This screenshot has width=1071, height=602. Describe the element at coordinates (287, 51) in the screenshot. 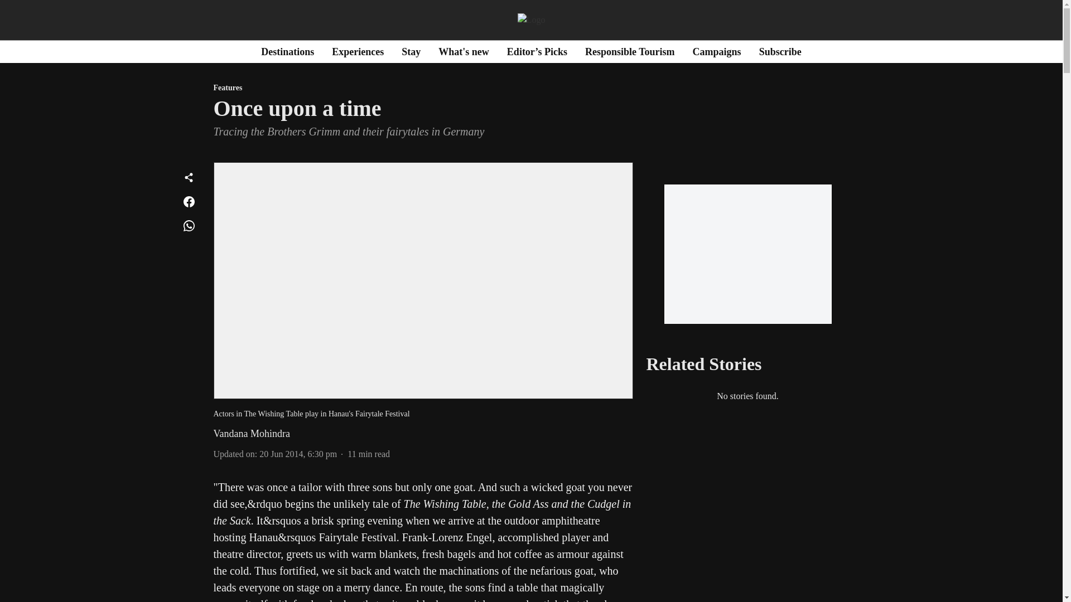

I see `Destinations` at that location.